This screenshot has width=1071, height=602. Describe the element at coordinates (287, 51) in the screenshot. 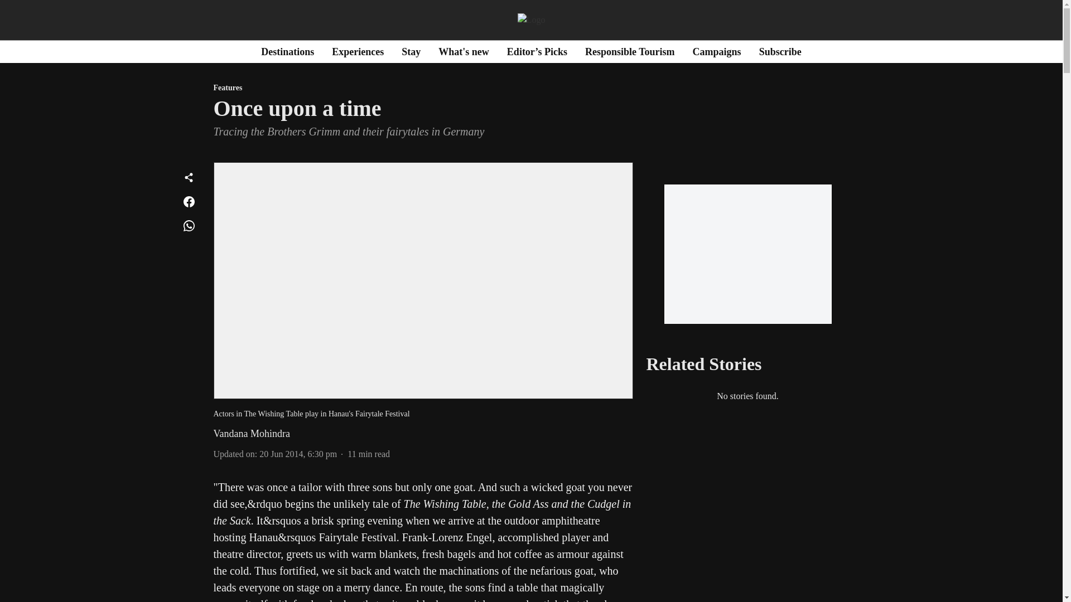

I see `Destinations` at that location.